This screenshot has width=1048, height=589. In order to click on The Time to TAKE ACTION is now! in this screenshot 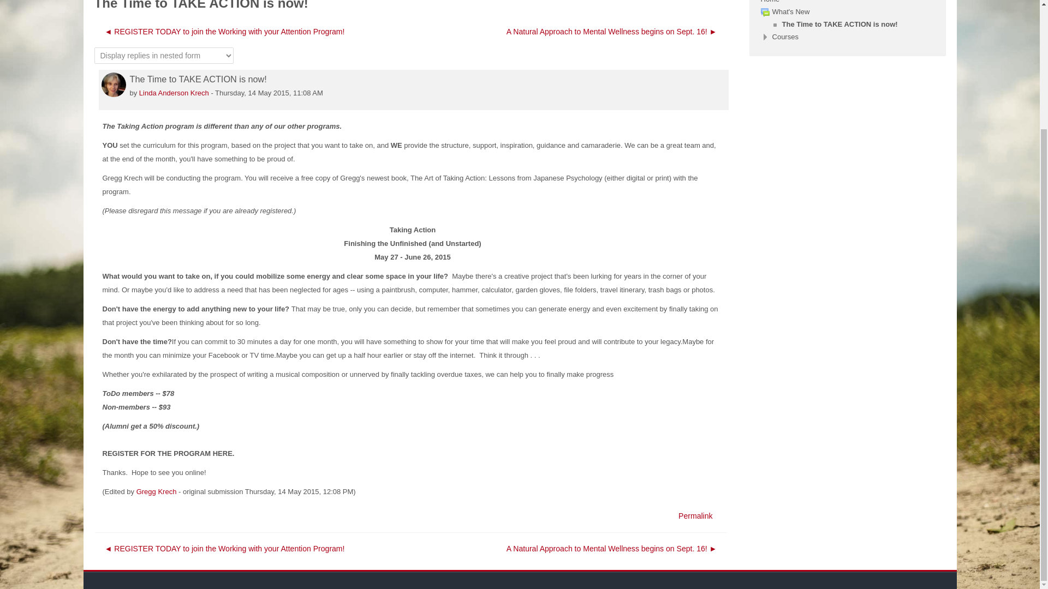, I will do `click(834, 24)`.